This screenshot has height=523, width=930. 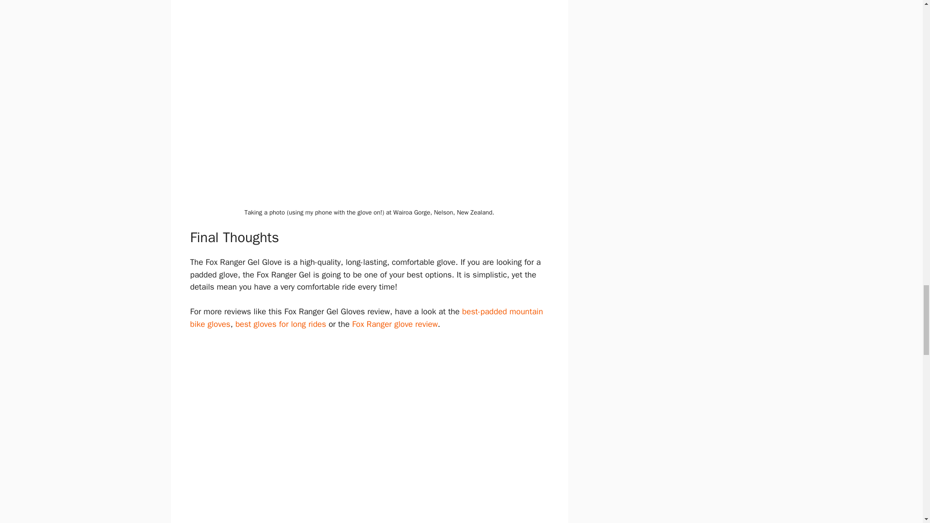 What do you see at coordinates (395, 324) in the screenshot?
I see `Fox Ranger glove review` at bounding box center [395, 324].